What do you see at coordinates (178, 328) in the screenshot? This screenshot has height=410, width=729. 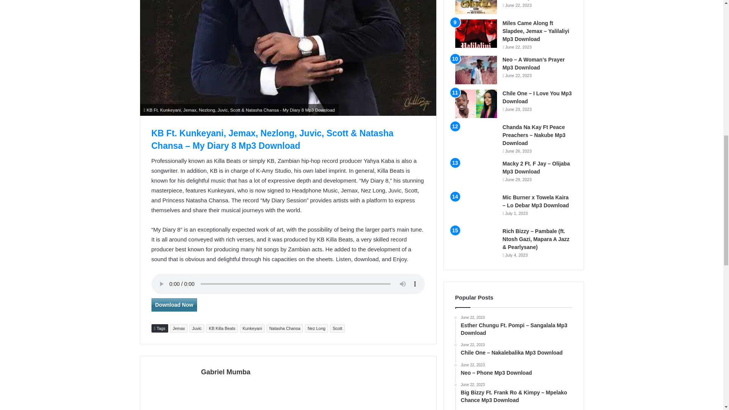 I see `Jemax` at bounding box center [178, 328].